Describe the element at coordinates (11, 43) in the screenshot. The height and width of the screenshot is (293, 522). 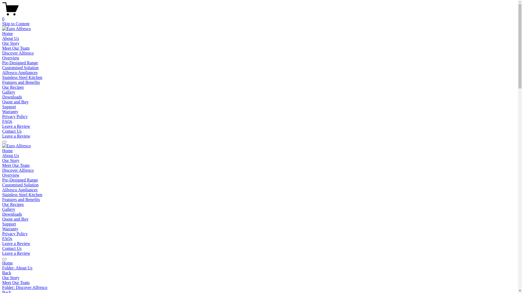
I see `Our Story` at that location.